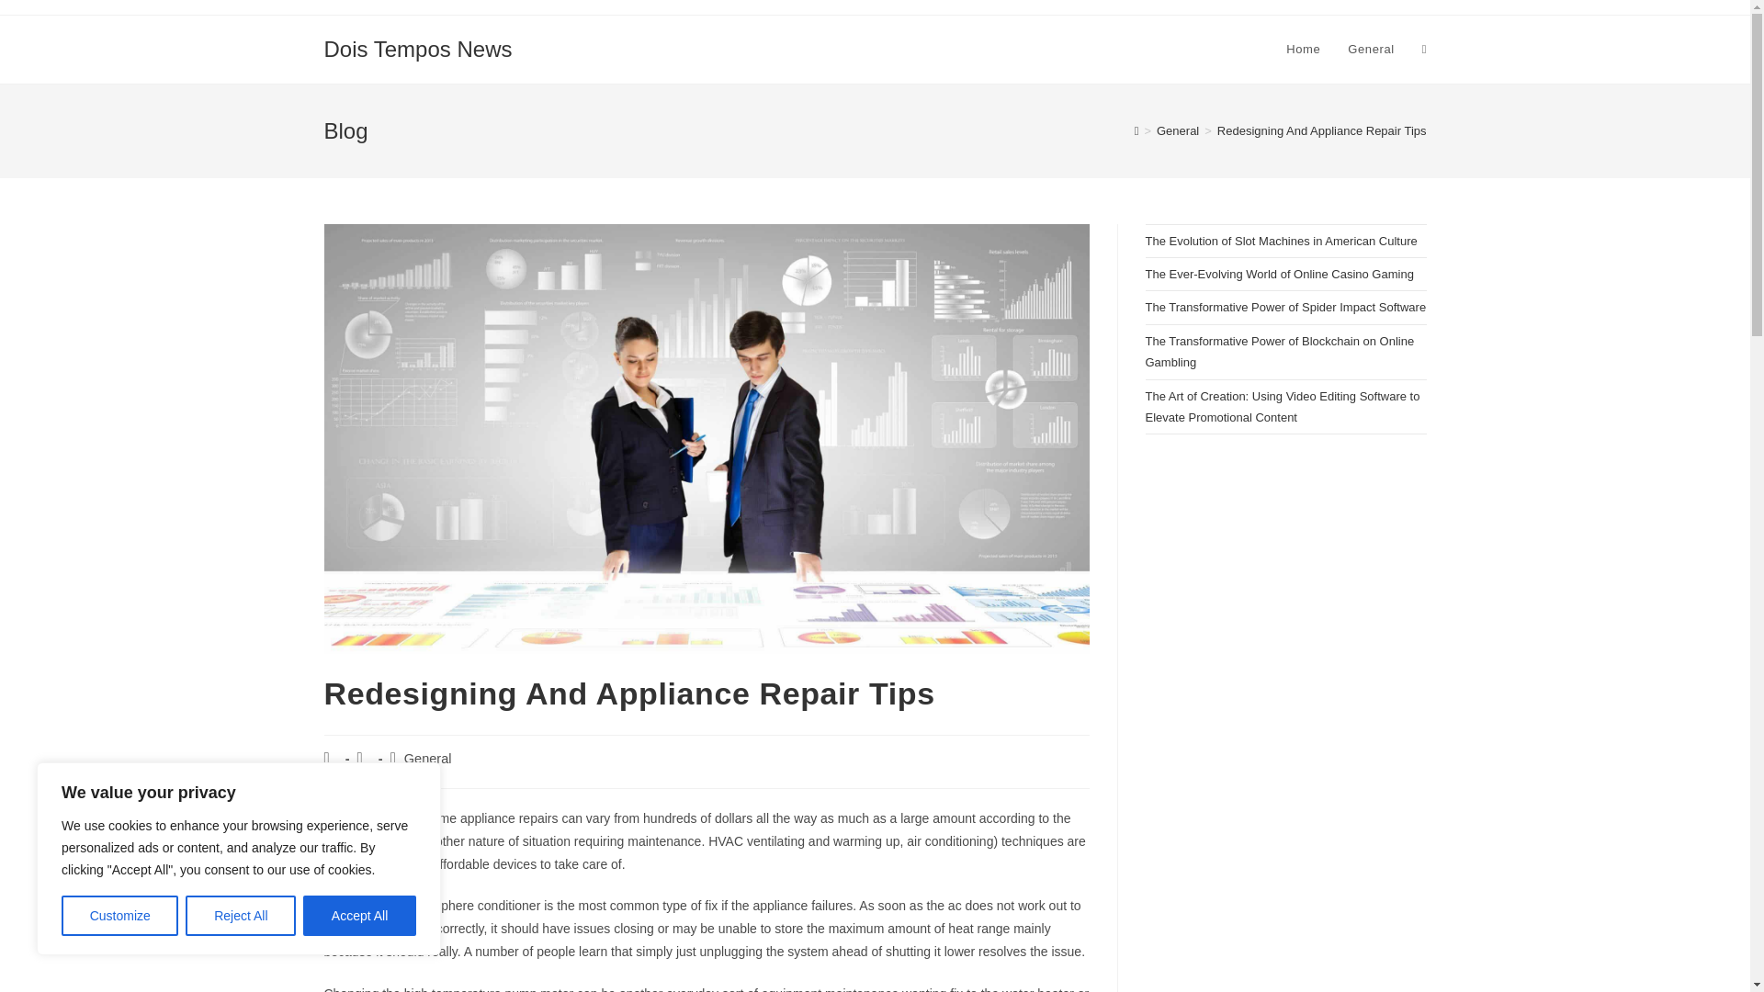 The image size is (1764, 992). I want to click on General, so click(1178, 130).